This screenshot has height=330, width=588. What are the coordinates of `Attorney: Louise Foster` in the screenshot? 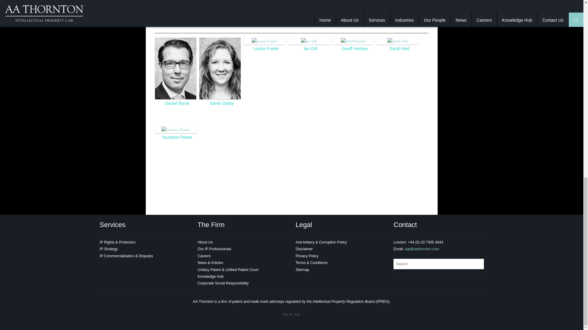 It's located at (264, 41).